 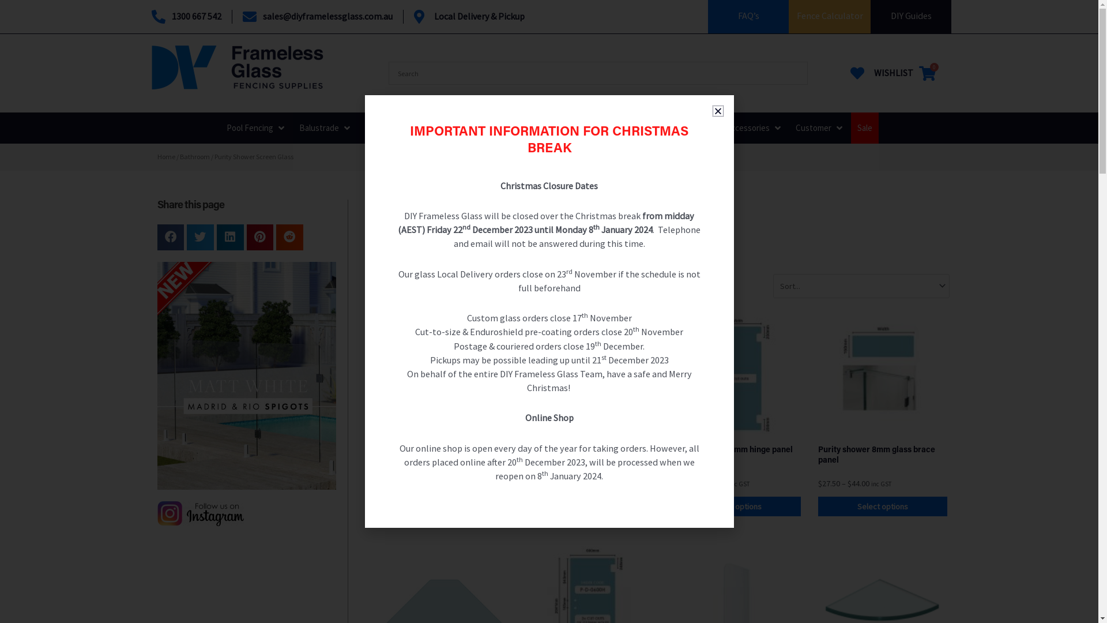 I want to click on Customer, so click(x=814, y=128).